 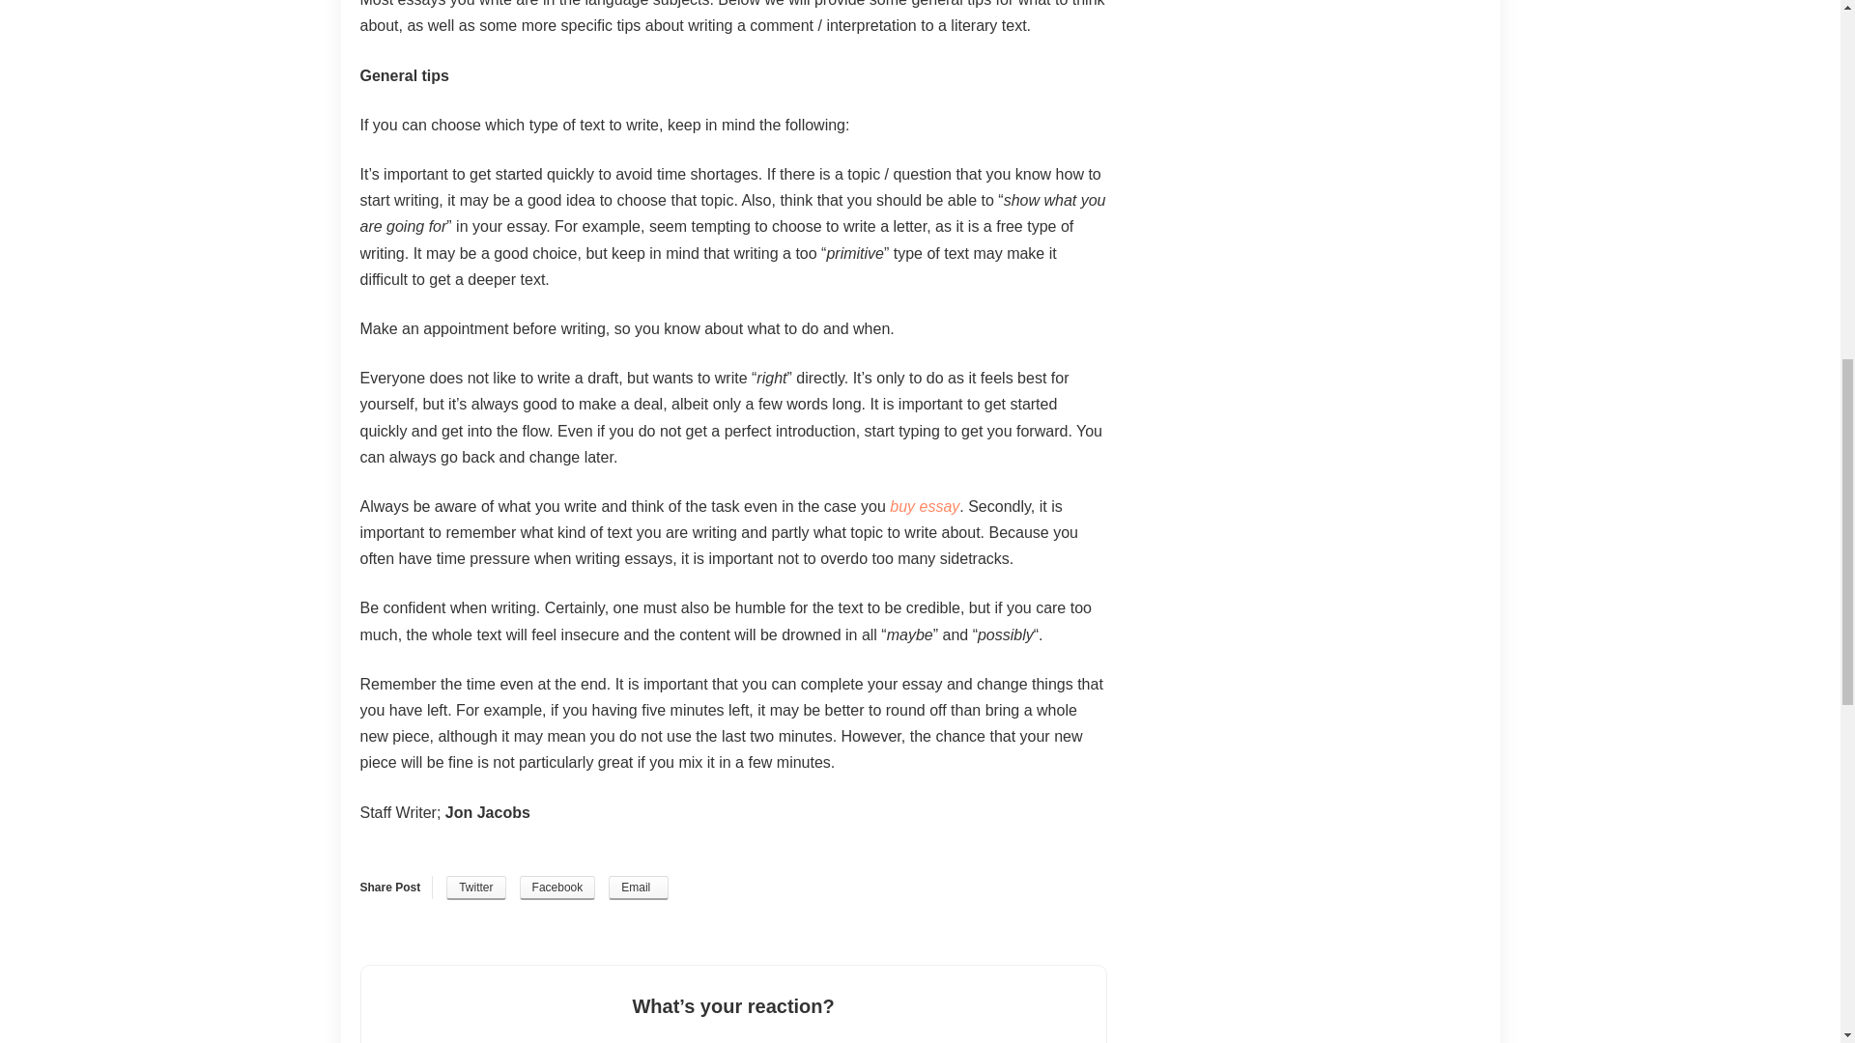 What do you see at coordinates (475, 888) in the screenshot?
I see `Share on Twitter` at bounding box center [475, 888].